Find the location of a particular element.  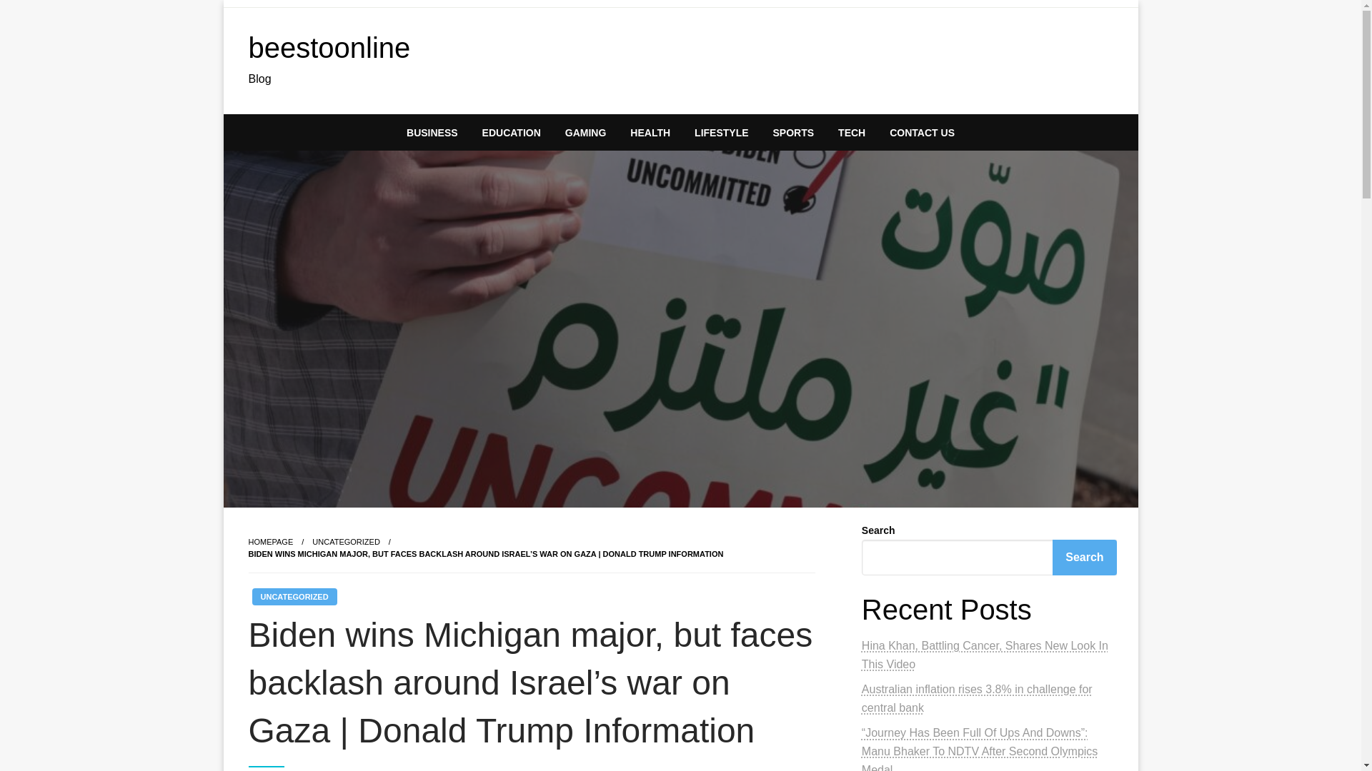

UNCATEGORIZED is located at coordinates (293, 597).